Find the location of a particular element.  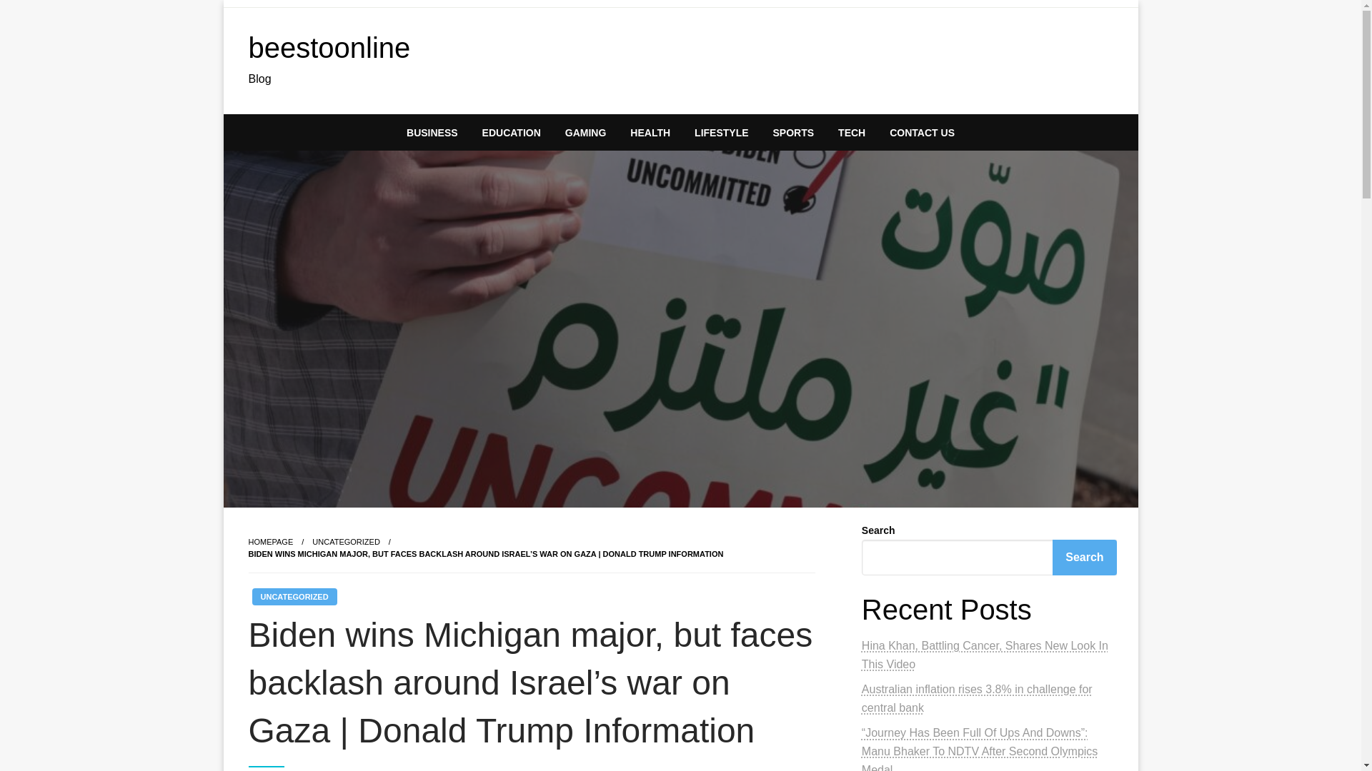

UNCATEGORIZED is located at coordinates (293, 597).